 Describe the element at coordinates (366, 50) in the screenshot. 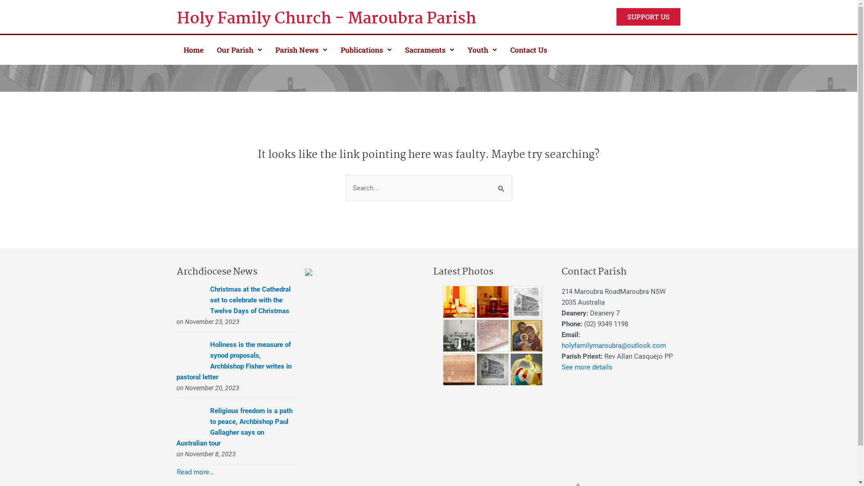

I see `Publications` at that location.